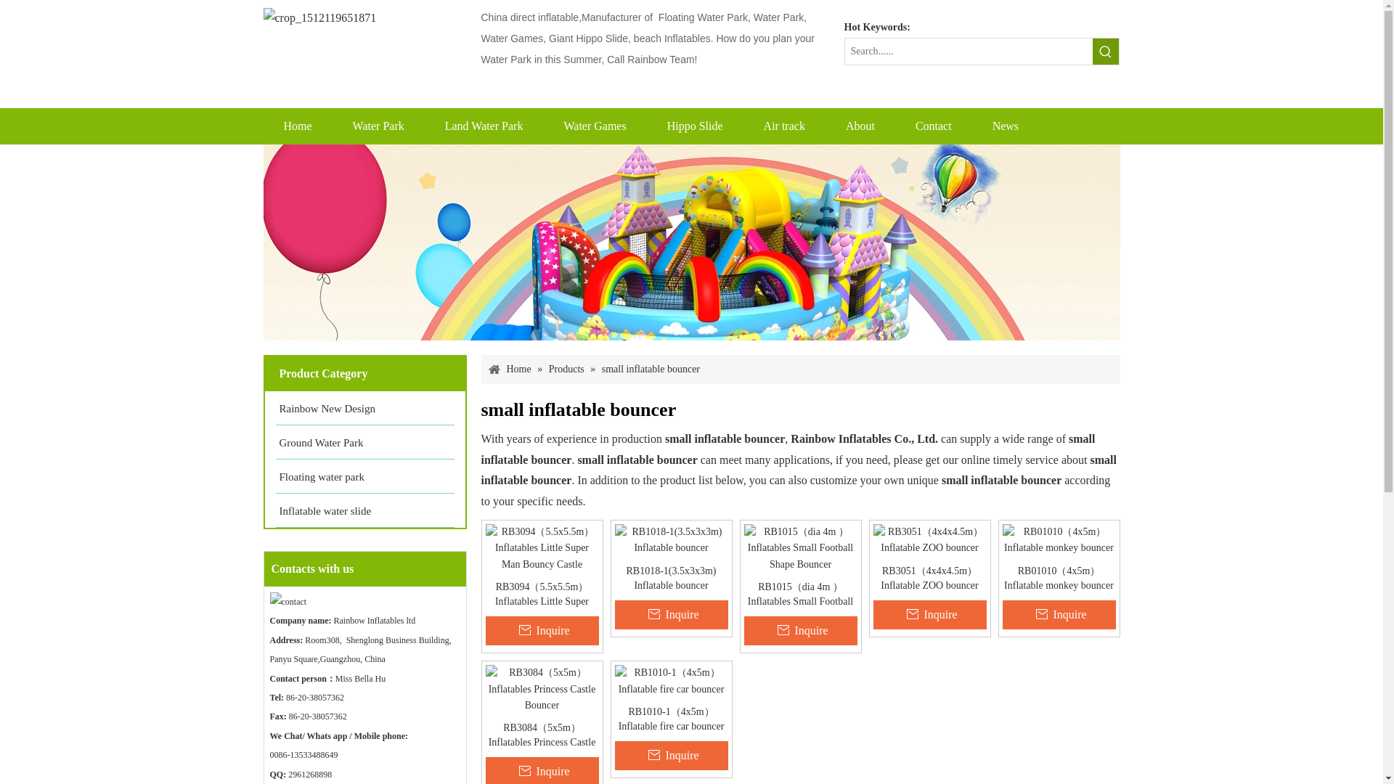  Describe the element at coordinates (520, 369) in the screenshot. I see `Home` at that location.